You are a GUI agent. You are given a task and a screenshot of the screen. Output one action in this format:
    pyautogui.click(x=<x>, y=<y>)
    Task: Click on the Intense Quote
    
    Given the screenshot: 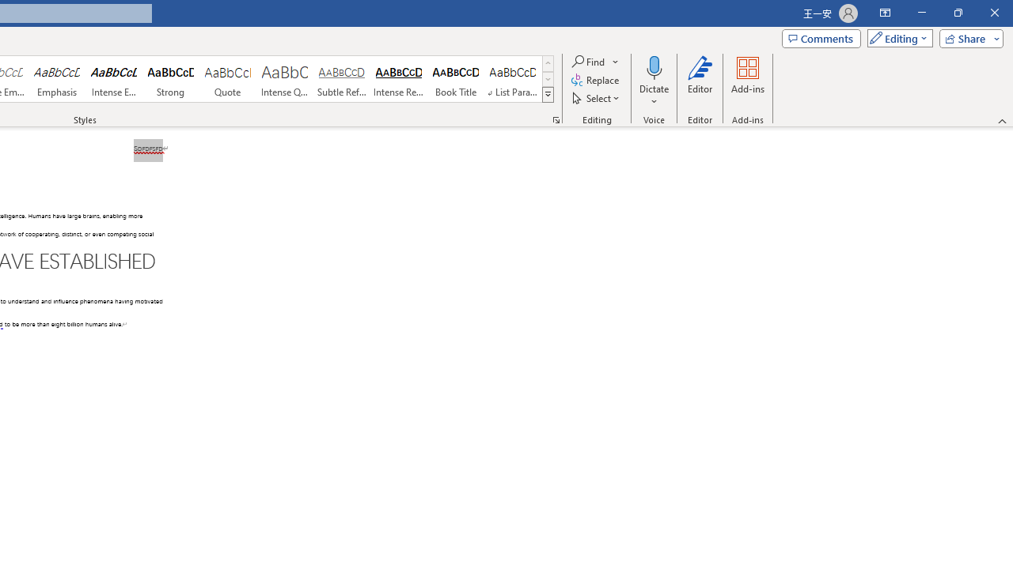 What is the action you would take?
    pyautogui.click(x=284, y=79)
    